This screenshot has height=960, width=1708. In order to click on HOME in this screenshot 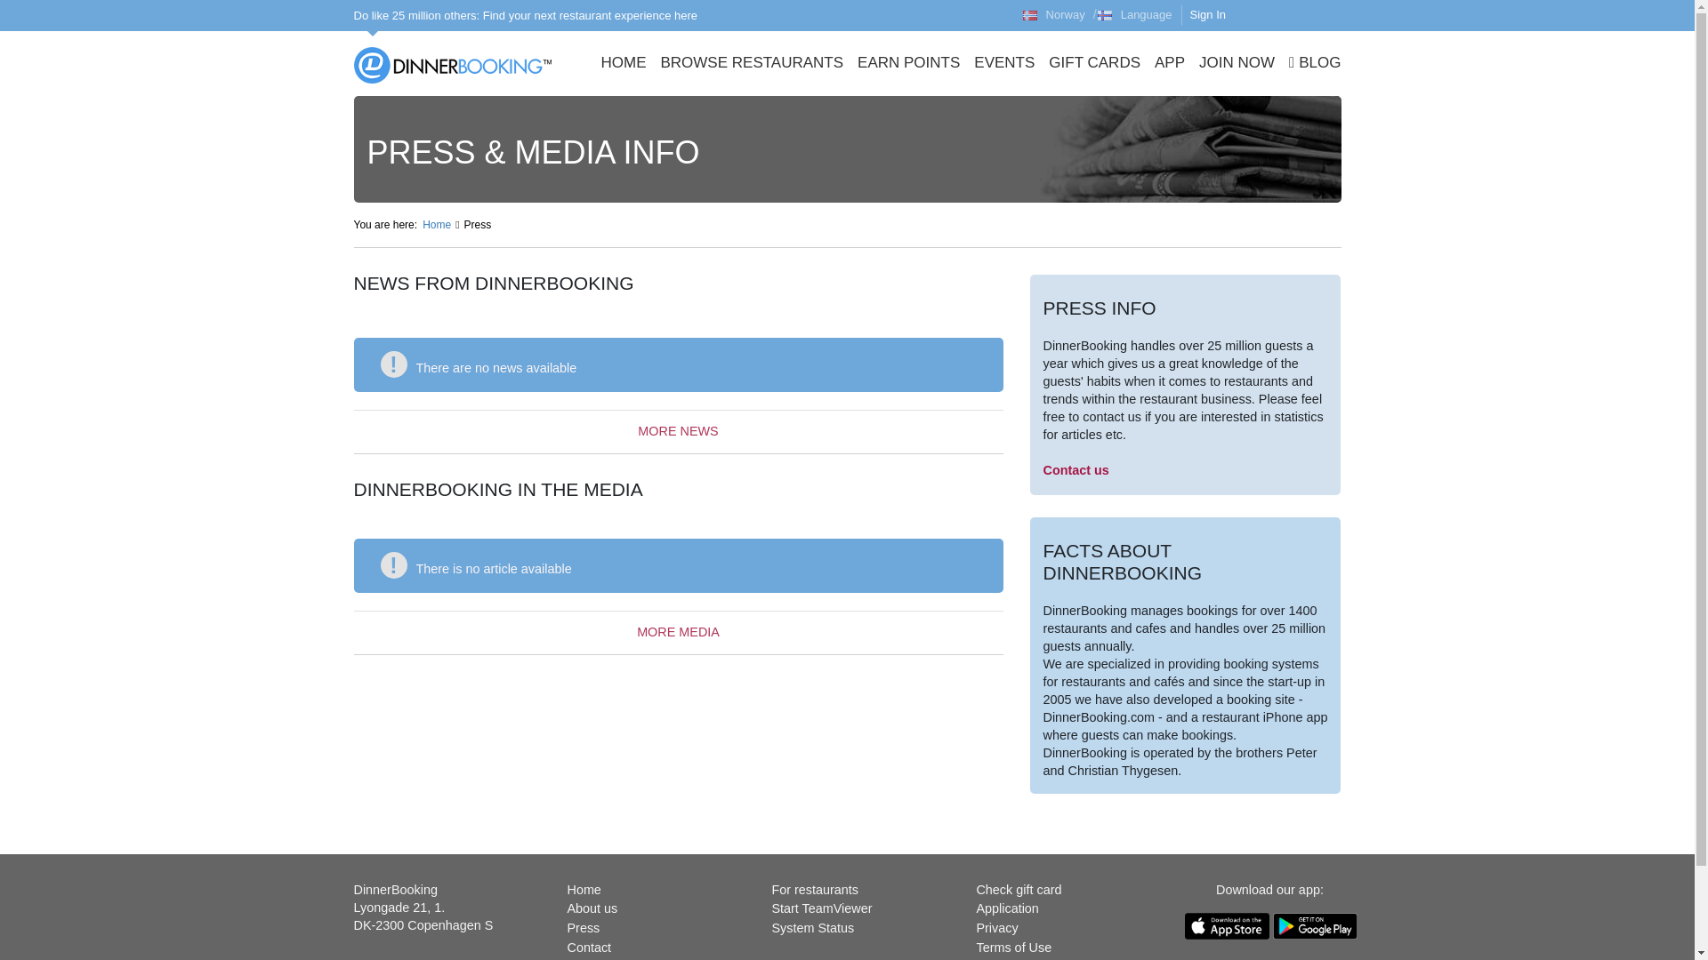, I will do `click(623, 64)`.